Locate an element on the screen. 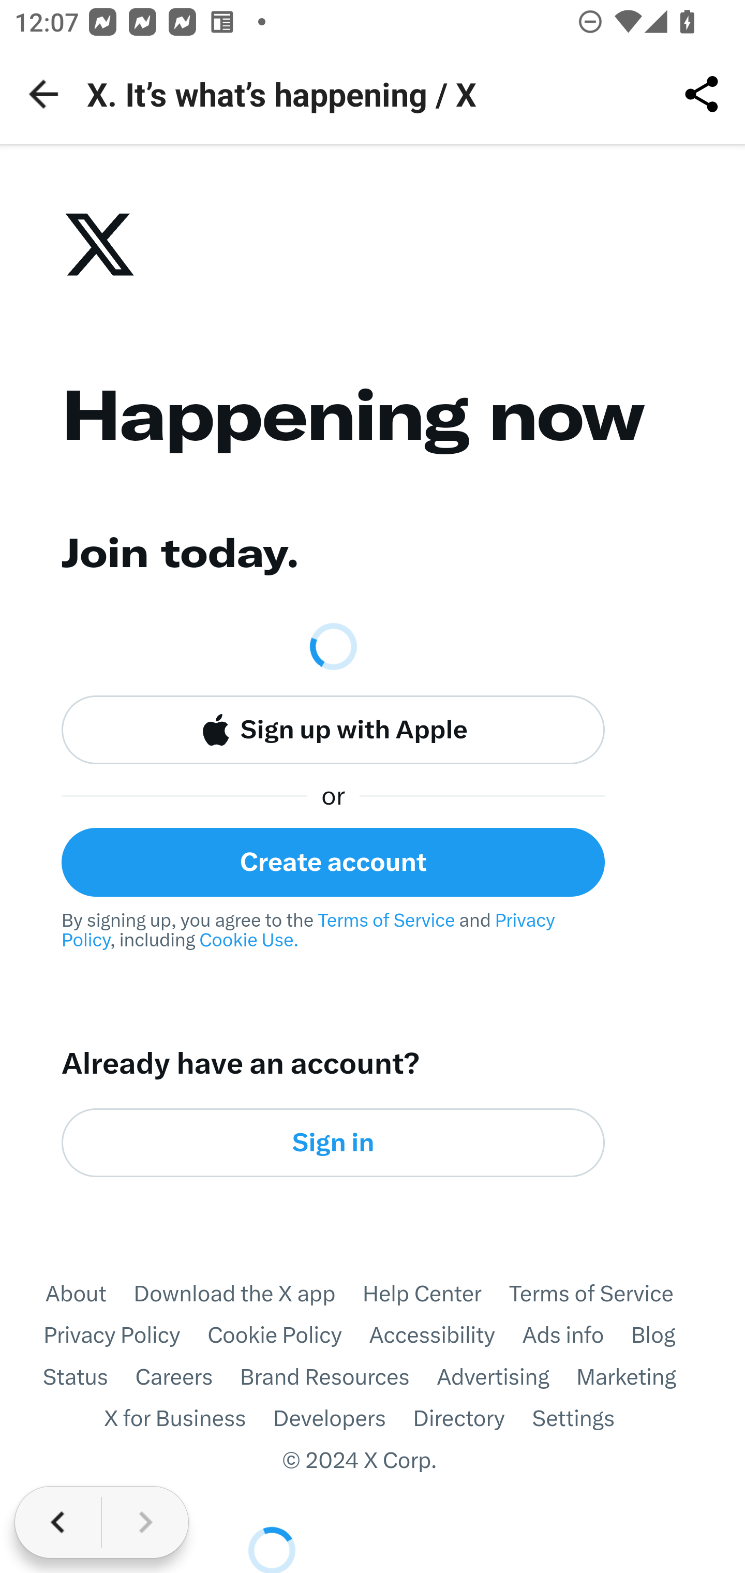  Ads info is located at coordinates (576, 1336).